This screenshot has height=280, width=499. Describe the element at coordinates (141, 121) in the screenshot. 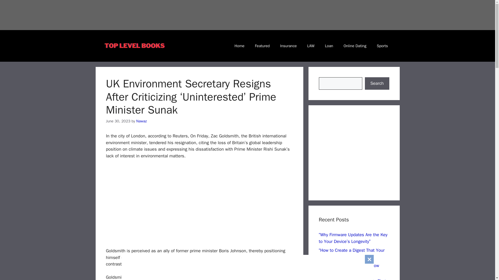

I see `Nawaz` at that location.